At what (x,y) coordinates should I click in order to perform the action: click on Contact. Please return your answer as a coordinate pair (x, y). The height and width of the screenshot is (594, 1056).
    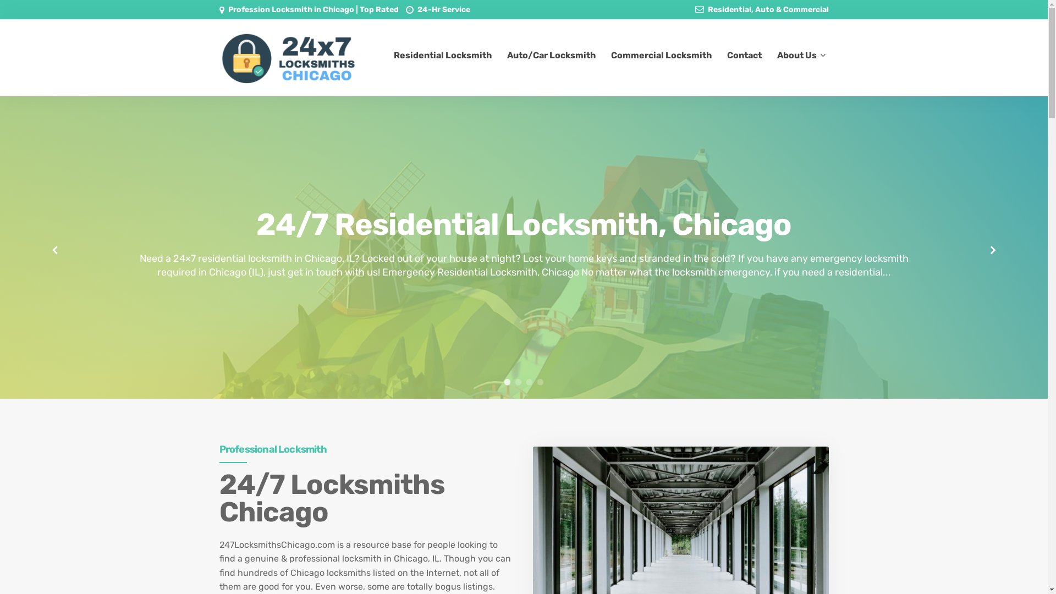
    Looking at the image, I should click on (745, 56).